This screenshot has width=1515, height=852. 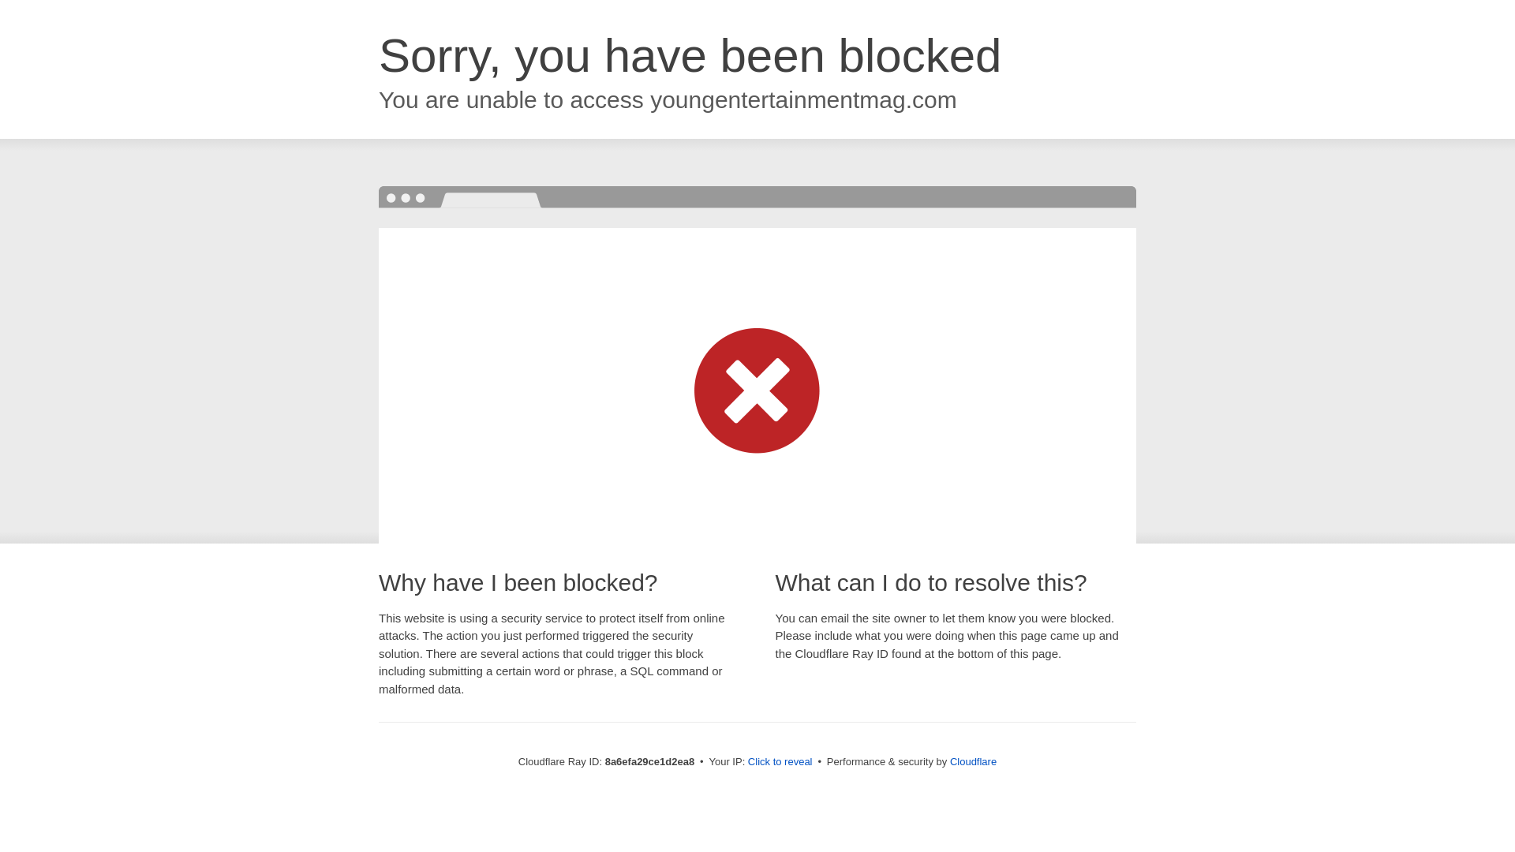 What do you see at coordinates (973, 761) in the screenshot?
I see `Cloudflare` at bounding box center [973, 761].